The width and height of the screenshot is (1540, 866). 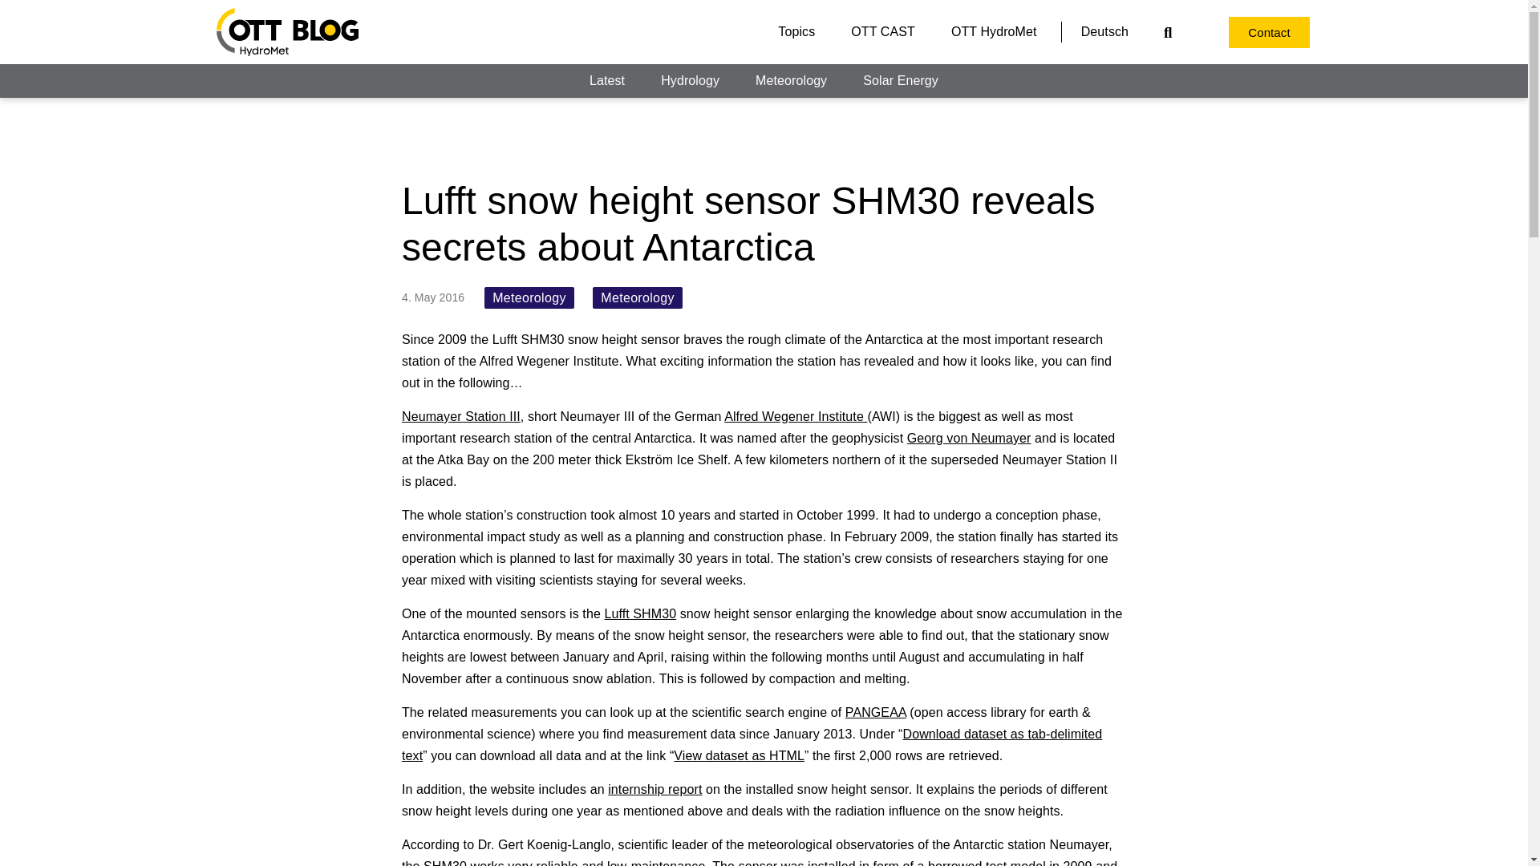 What do you see at coordinates (796, 32) in the screenshot?
I see `Topics` at bounding box center [796, 32].